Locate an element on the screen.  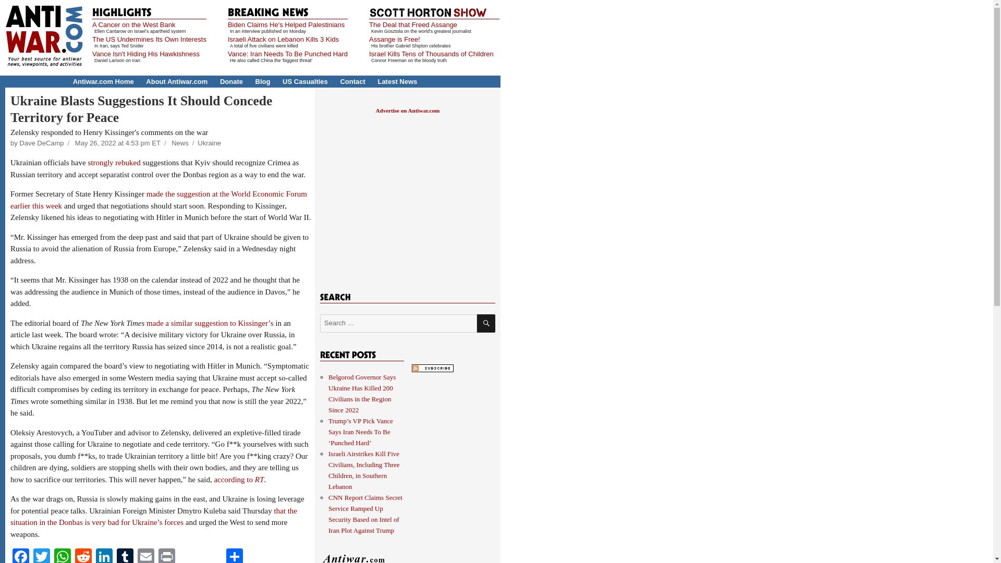
Donate is located at coordinates (231, 81).